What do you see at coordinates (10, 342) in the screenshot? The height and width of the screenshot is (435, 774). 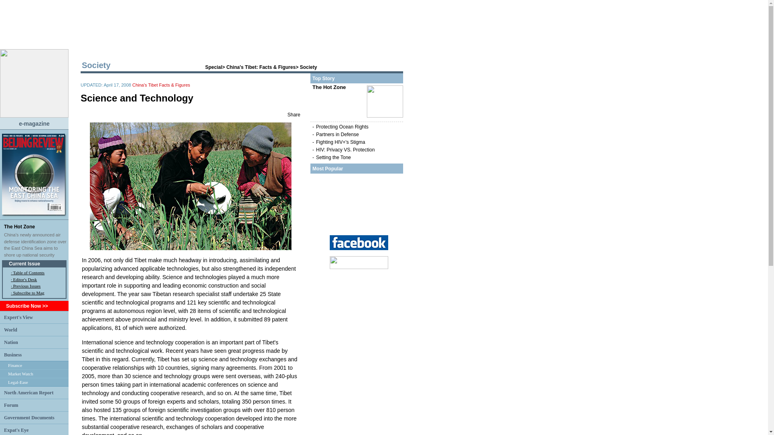 I see `Nation` at bounding box center [10, 342].